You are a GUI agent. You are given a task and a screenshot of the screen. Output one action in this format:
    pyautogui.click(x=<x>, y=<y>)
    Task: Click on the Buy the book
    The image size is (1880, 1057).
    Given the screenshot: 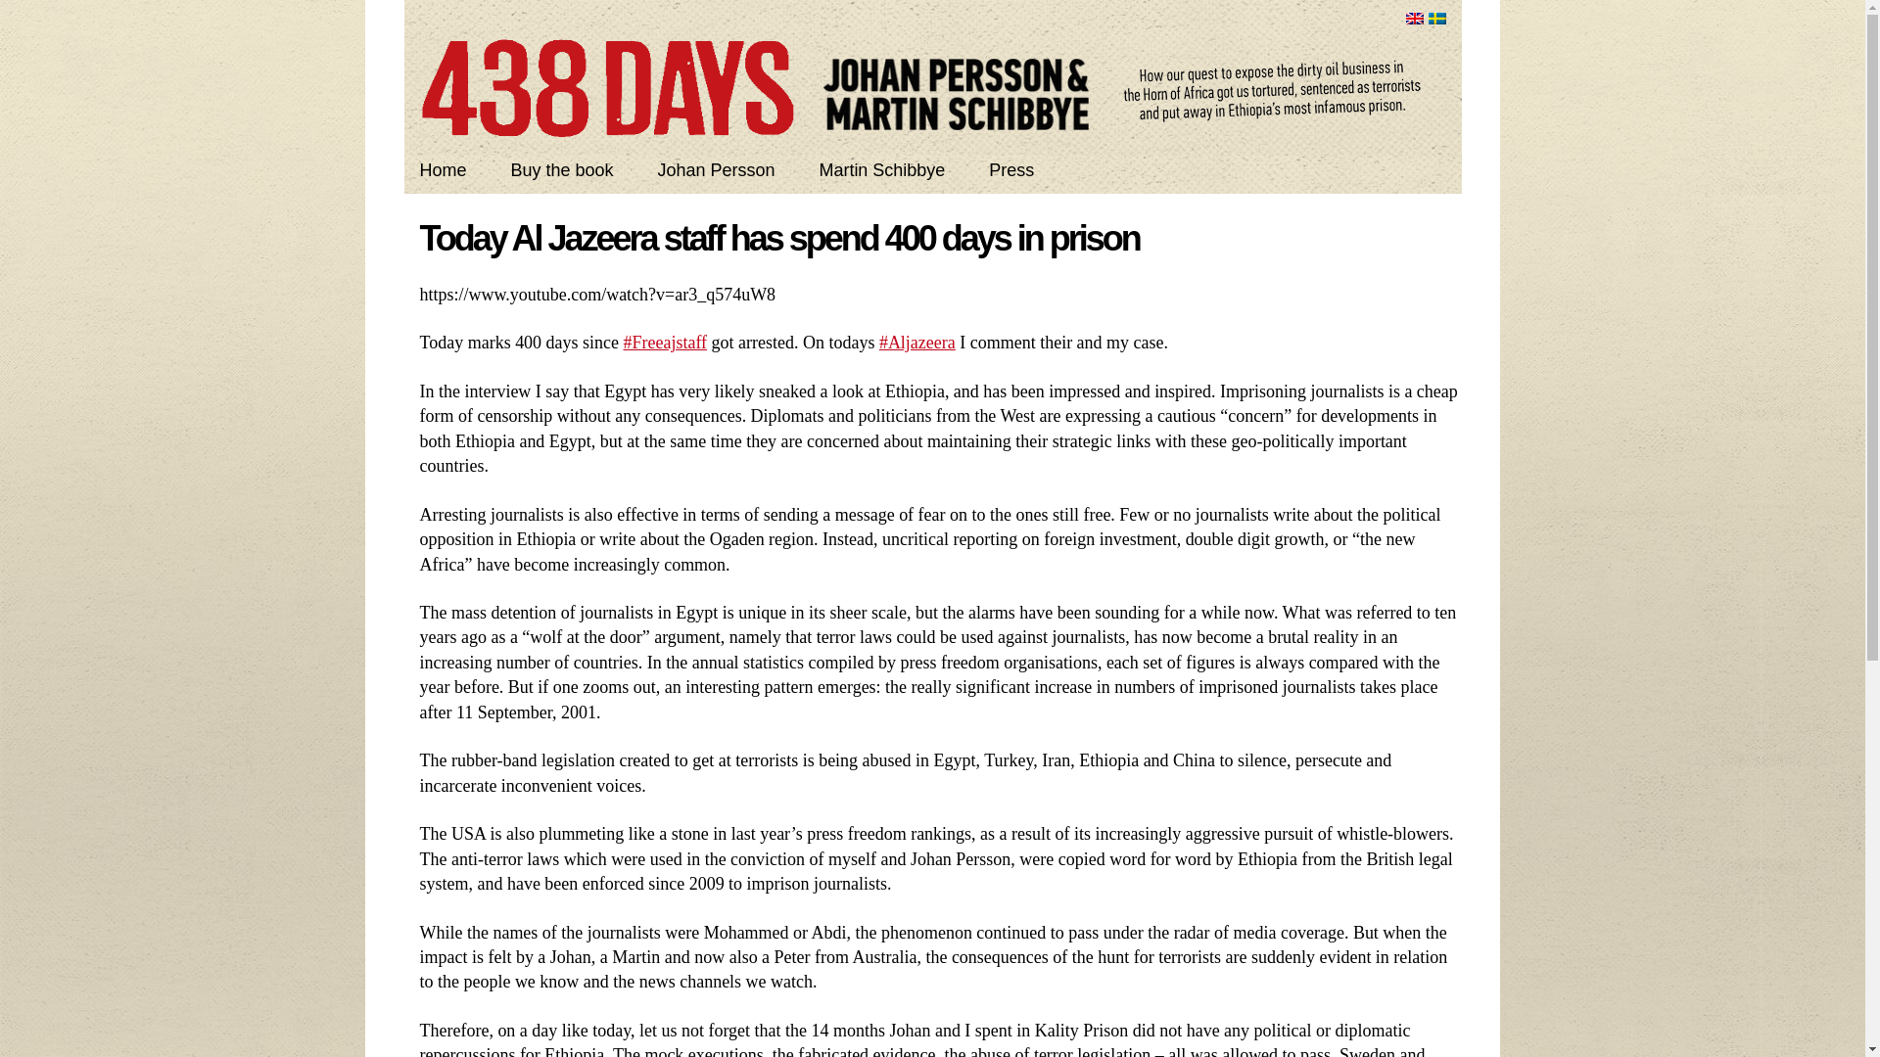 What is the action you would take?
    pyautogui.click(x=560, y=170)
    